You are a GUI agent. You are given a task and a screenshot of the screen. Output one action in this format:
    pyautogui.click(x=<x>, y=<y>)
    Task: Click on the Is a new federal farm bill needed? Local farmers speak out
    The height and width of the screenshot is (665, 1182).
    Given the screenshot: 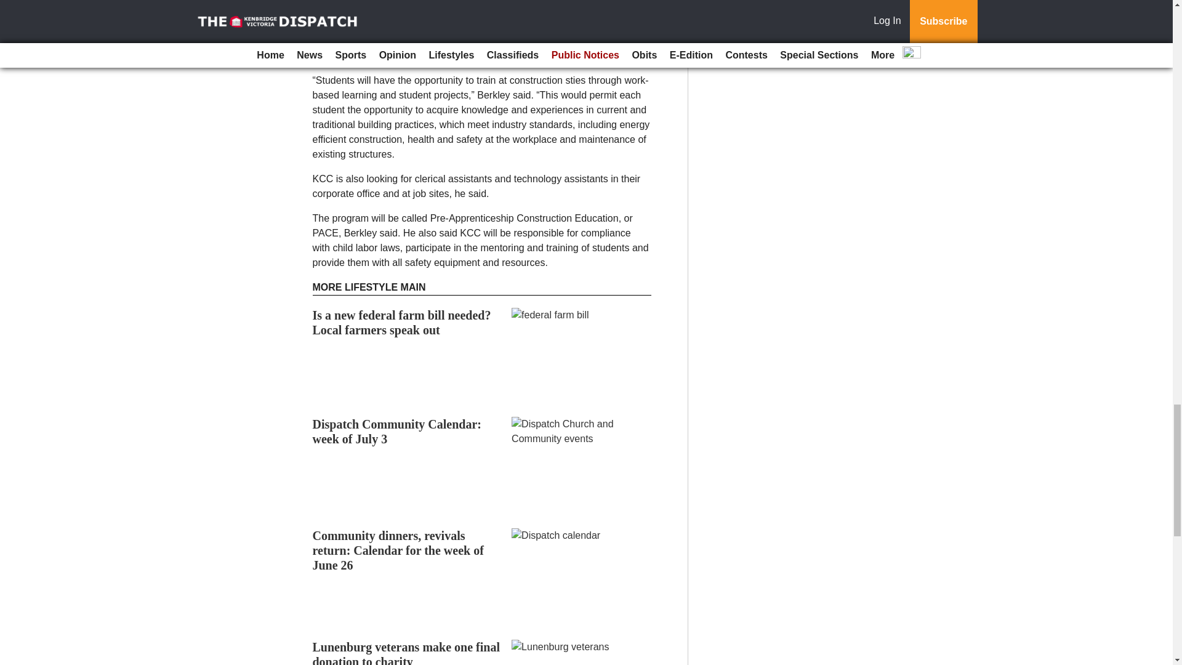 What is the action you would take?
    pyautogui.click(x=402, y=323)
    